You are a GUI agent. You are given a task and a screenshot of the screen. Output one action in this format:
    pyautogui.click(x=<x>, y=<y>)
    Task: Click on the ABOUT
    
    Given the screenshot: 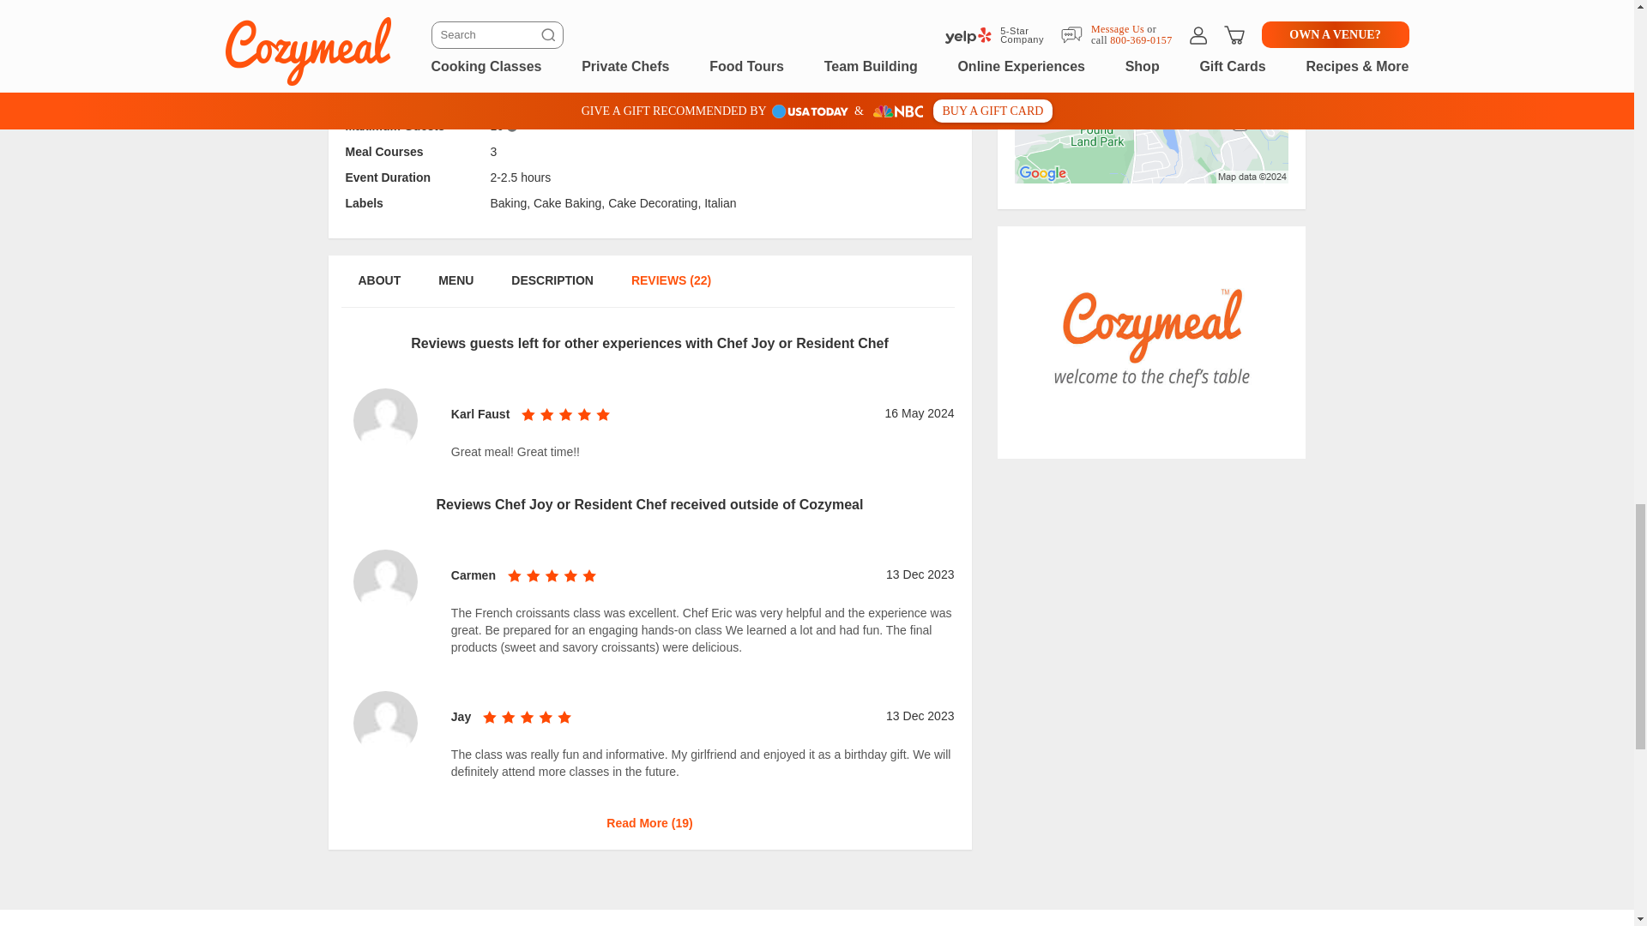 What is the action you would take?
    pyautogui.click(x=378, y=47)
    